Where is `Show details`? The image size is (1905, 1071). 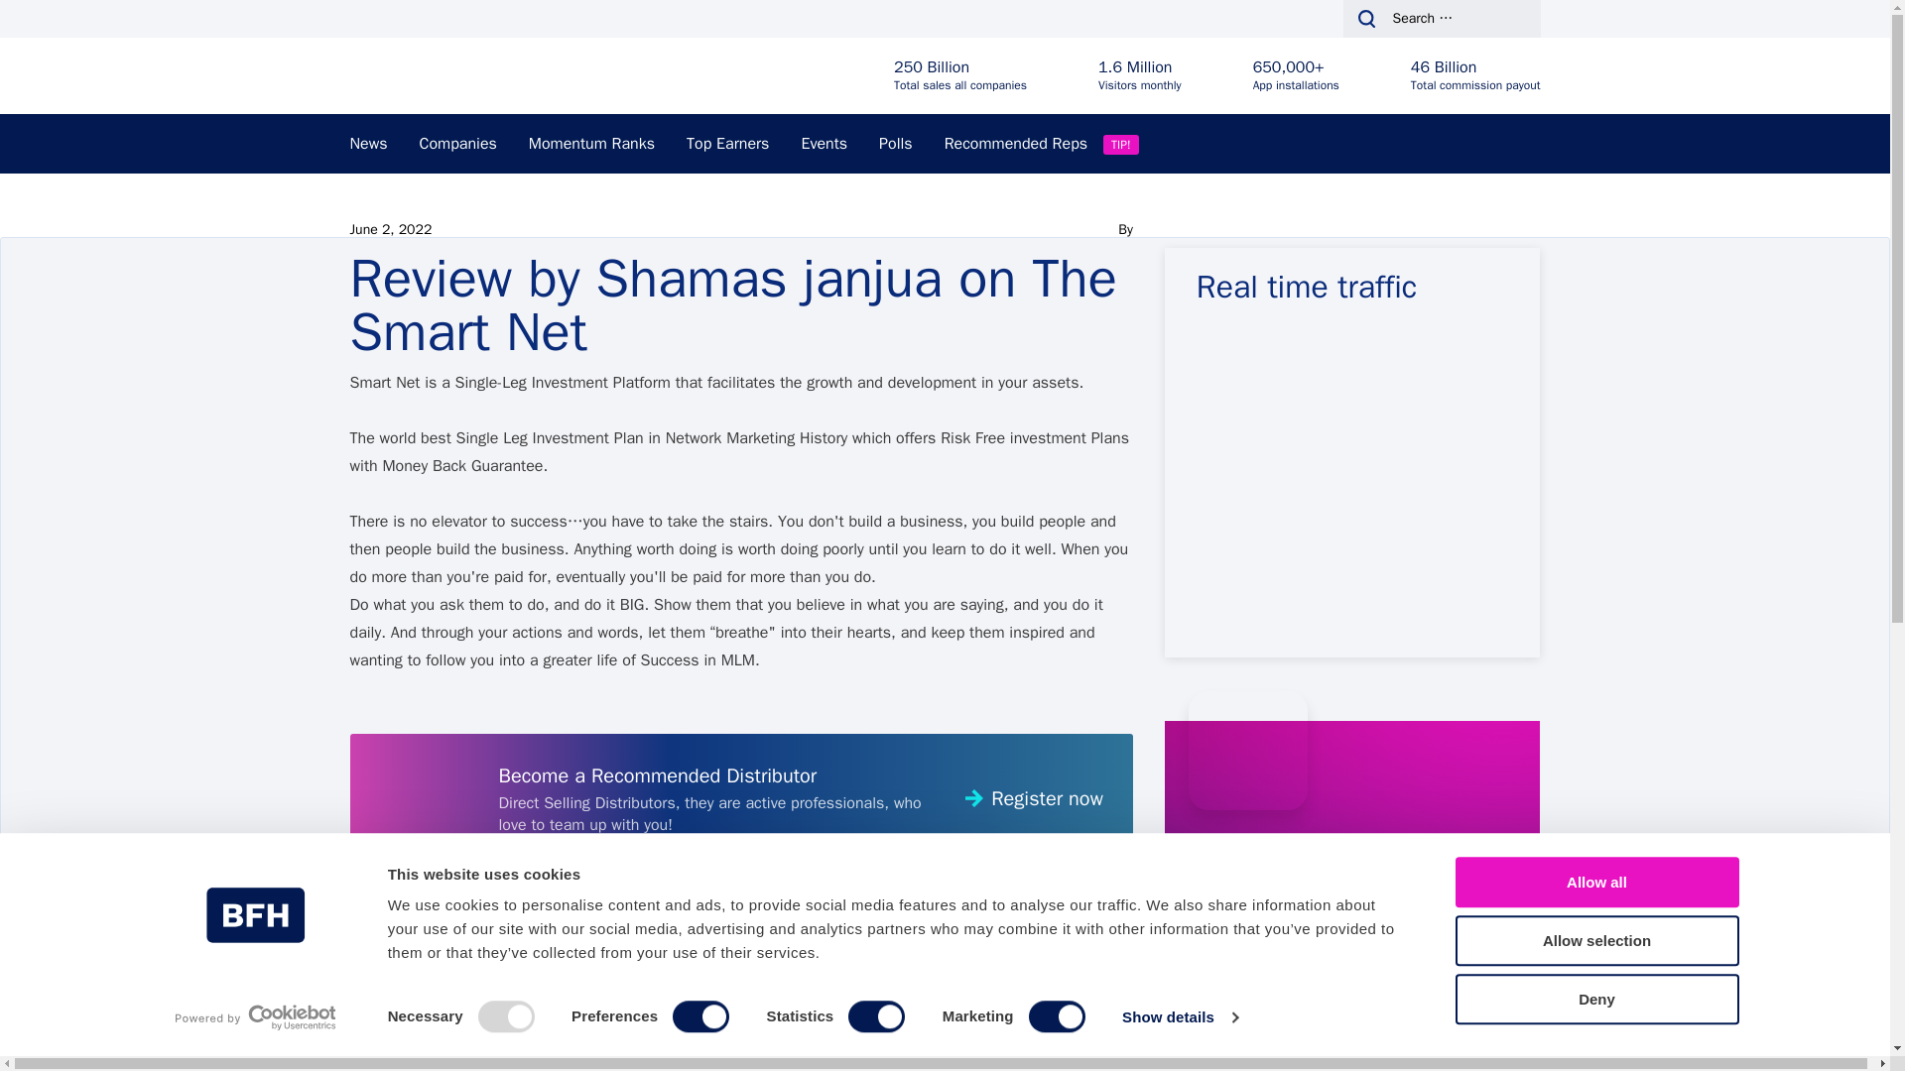 Show details is located at coordinates (1179, 1017).